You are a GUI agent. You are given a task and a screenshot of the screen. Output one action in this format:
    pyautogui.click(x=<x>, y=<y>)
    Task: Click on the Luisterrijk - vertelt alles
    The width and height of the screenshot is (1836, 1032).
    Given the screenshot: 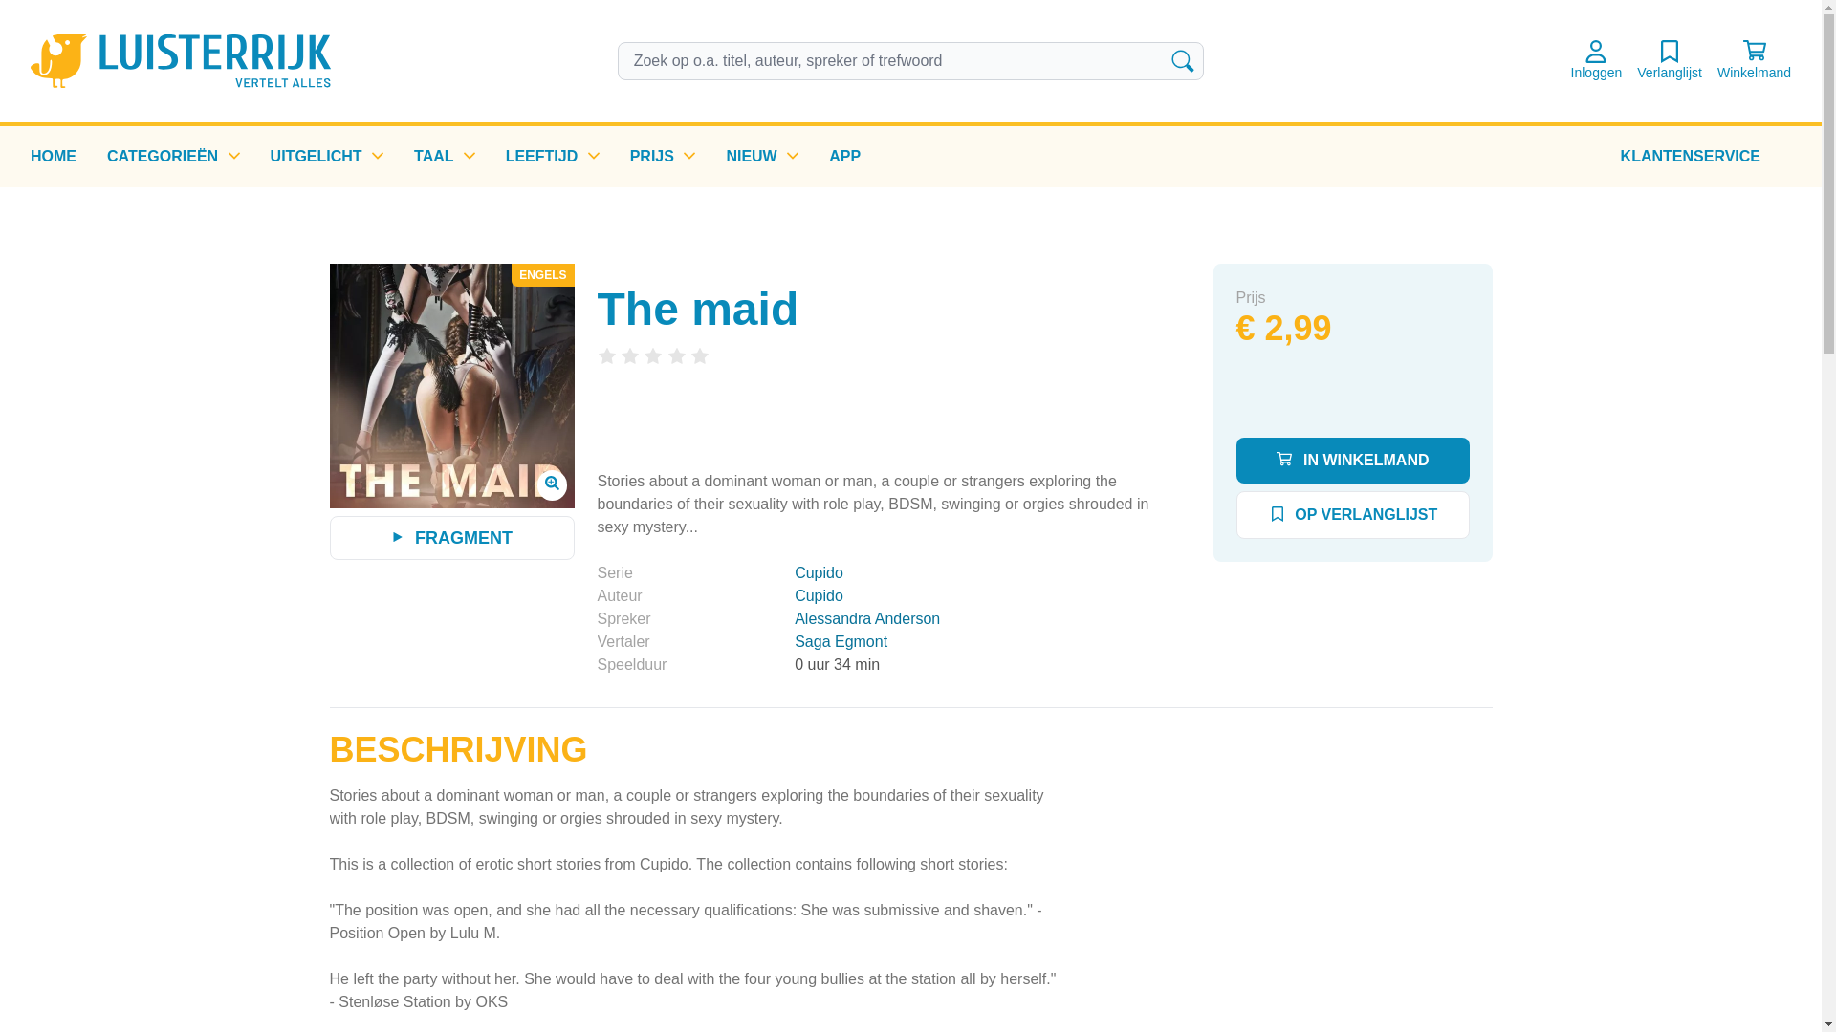 What is the action you would take?
    pyautogui.click(x=180, y=60)
    